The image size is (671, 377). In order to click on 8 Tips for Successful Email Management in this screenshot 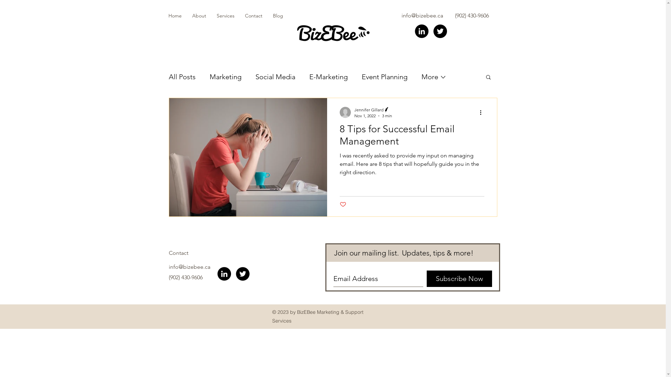, I will do `click(412, 137)`.